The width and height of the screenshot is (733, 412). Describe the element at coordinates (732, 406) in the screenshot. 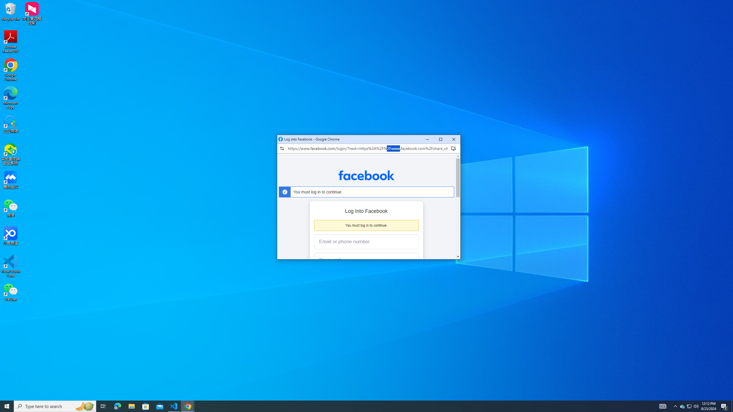

I see `Show desktop` at that location.